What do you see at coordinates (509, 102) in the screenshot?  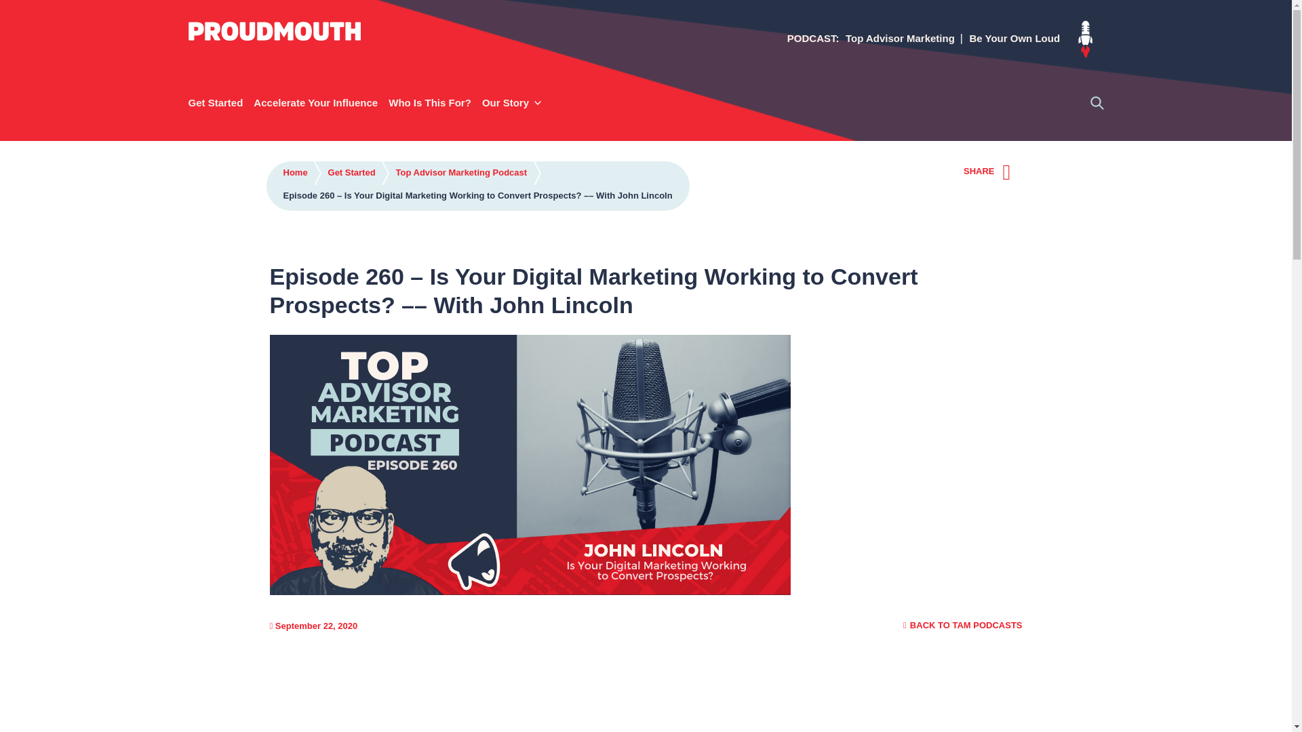 I see `Our Story` at bounding box center [509, 102].